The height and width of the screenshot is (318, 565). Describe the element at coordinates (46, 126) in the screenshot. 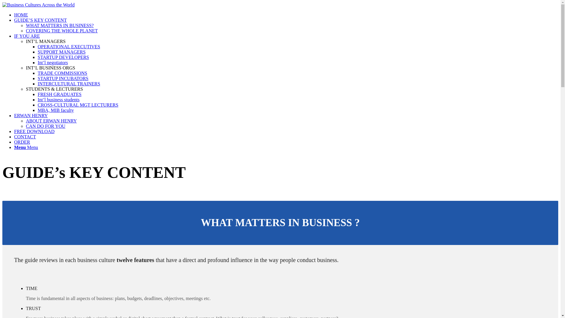

I see `CAN DO FOR YOU` at that location.